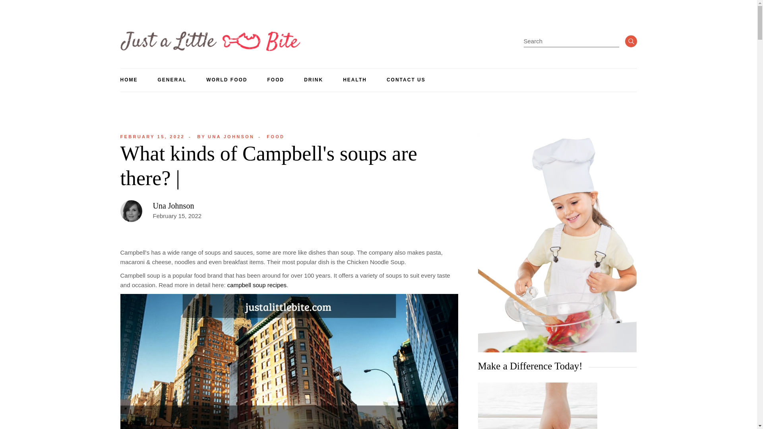 This screenshot has height=429, width=763. I want to click on HEALTH, so click(354, 80).